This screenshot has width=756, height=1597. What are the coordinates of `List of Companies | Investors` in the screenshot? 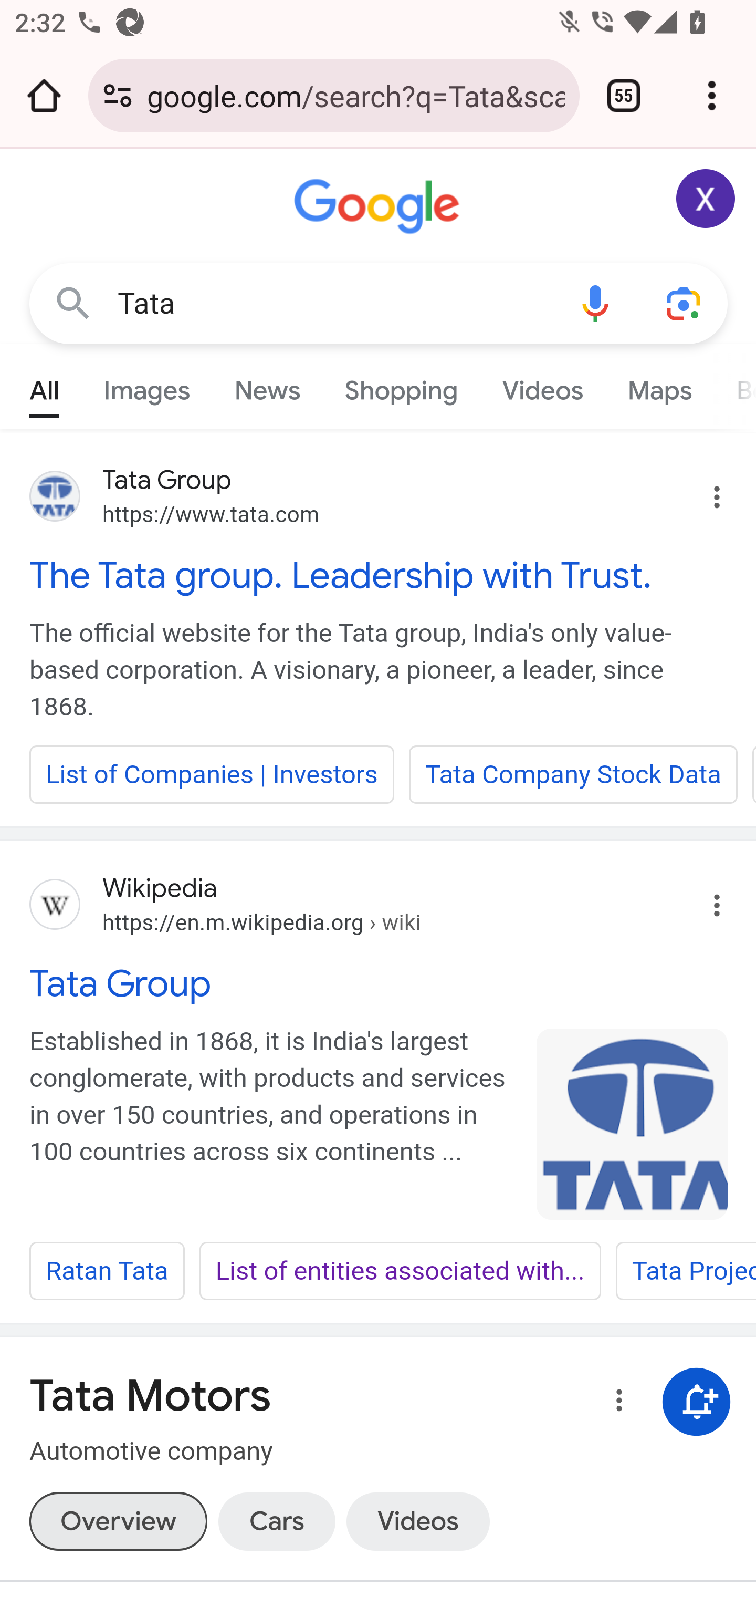 It's located at (212, 774).